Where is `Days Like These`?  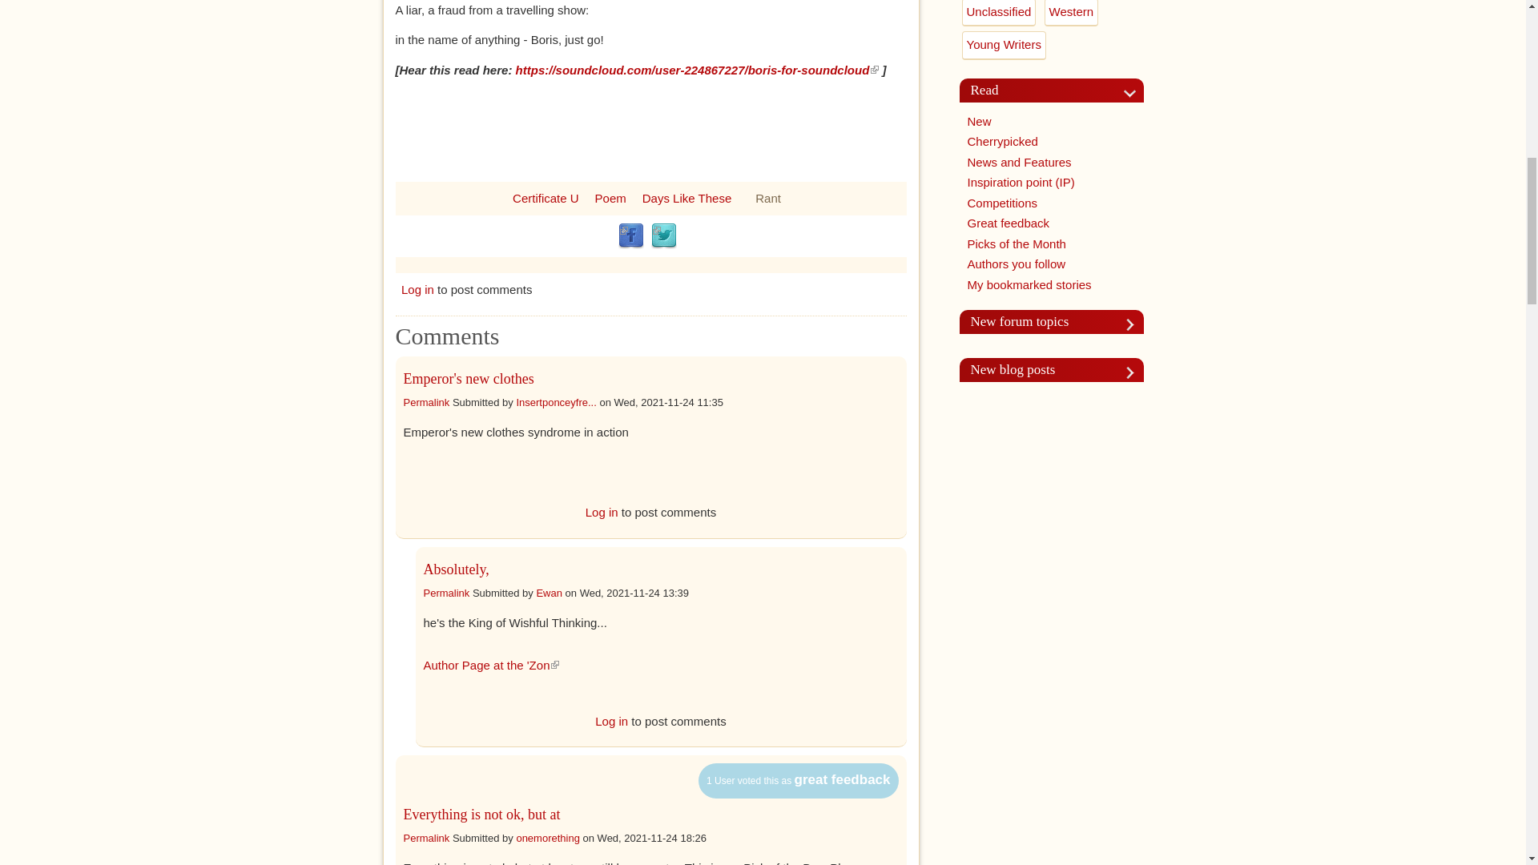 Days Like These is located at coordinates (687, 197).